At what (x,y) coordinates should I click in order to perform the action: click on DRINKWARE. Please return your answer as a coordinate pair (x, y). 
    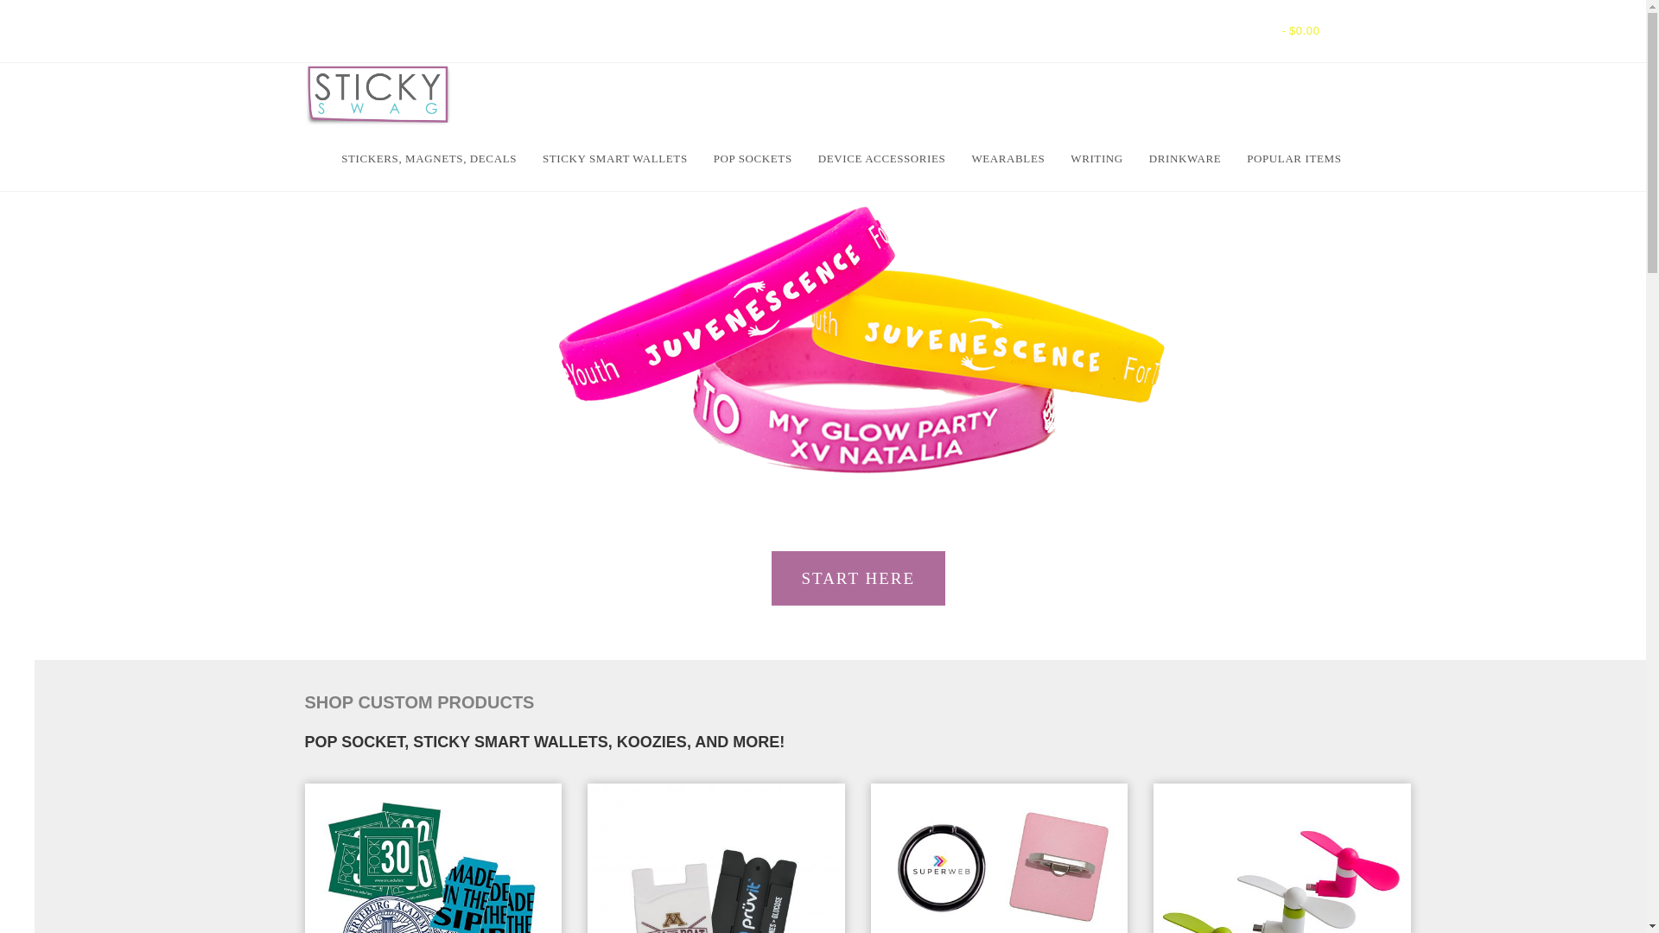
    Looking at the image, I should click on (1185, 159).